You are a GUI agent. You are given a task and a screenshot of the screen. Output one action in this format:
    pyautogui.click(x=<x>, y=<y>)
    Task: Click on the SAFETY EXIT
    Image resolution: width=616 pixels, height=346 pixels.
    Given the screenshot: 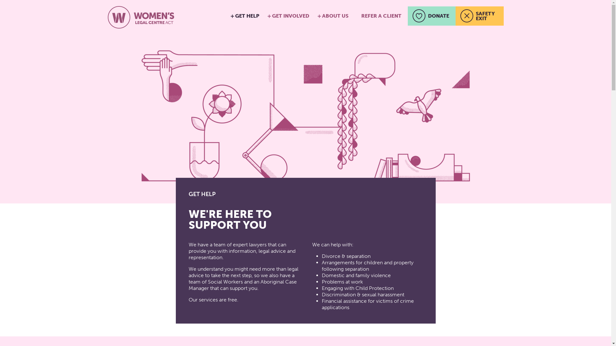 What is the action you would take?
    pyautogui.click(x=480, y=16)
    